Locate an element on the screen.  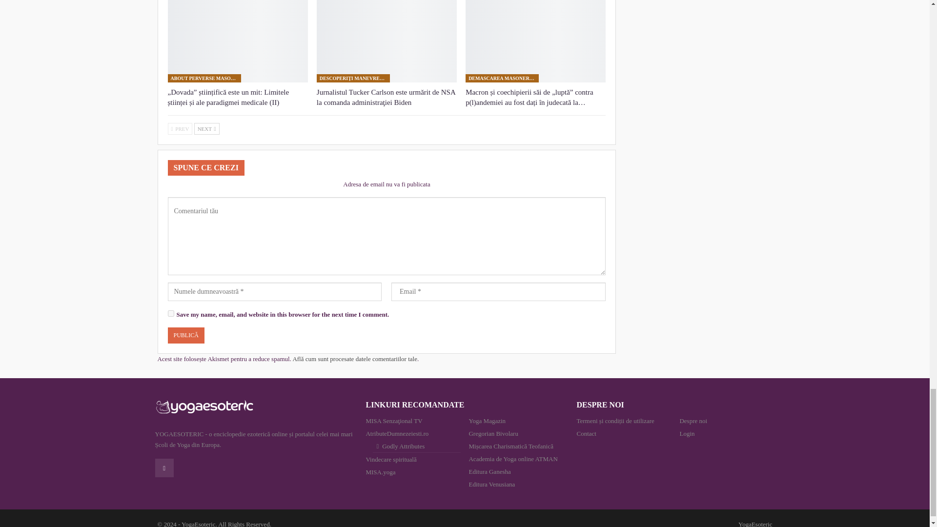
yes is located at coordinates (171, 313).